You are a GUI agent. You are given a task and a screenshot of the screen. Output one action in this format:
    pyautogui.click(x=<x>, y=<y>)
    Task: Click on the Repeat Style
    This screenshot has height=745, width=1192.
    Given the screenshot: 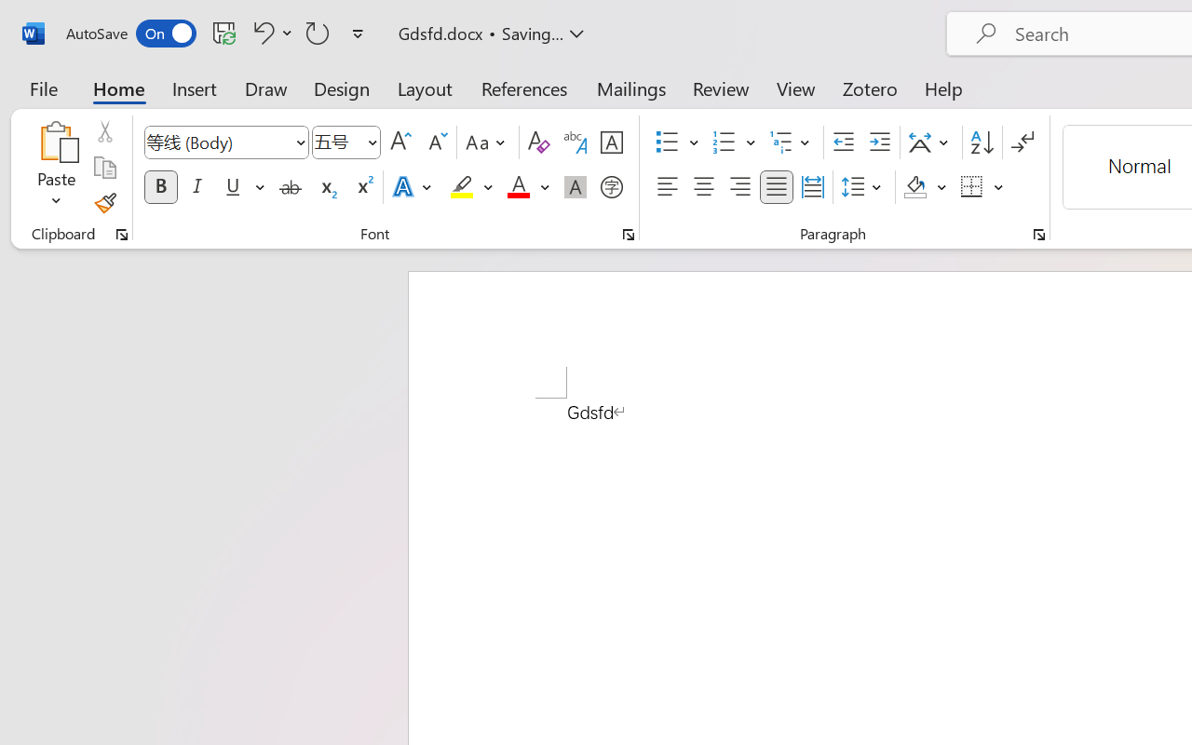 What is the action you would take?
    pyautogui.click(x=318, y=33)
    